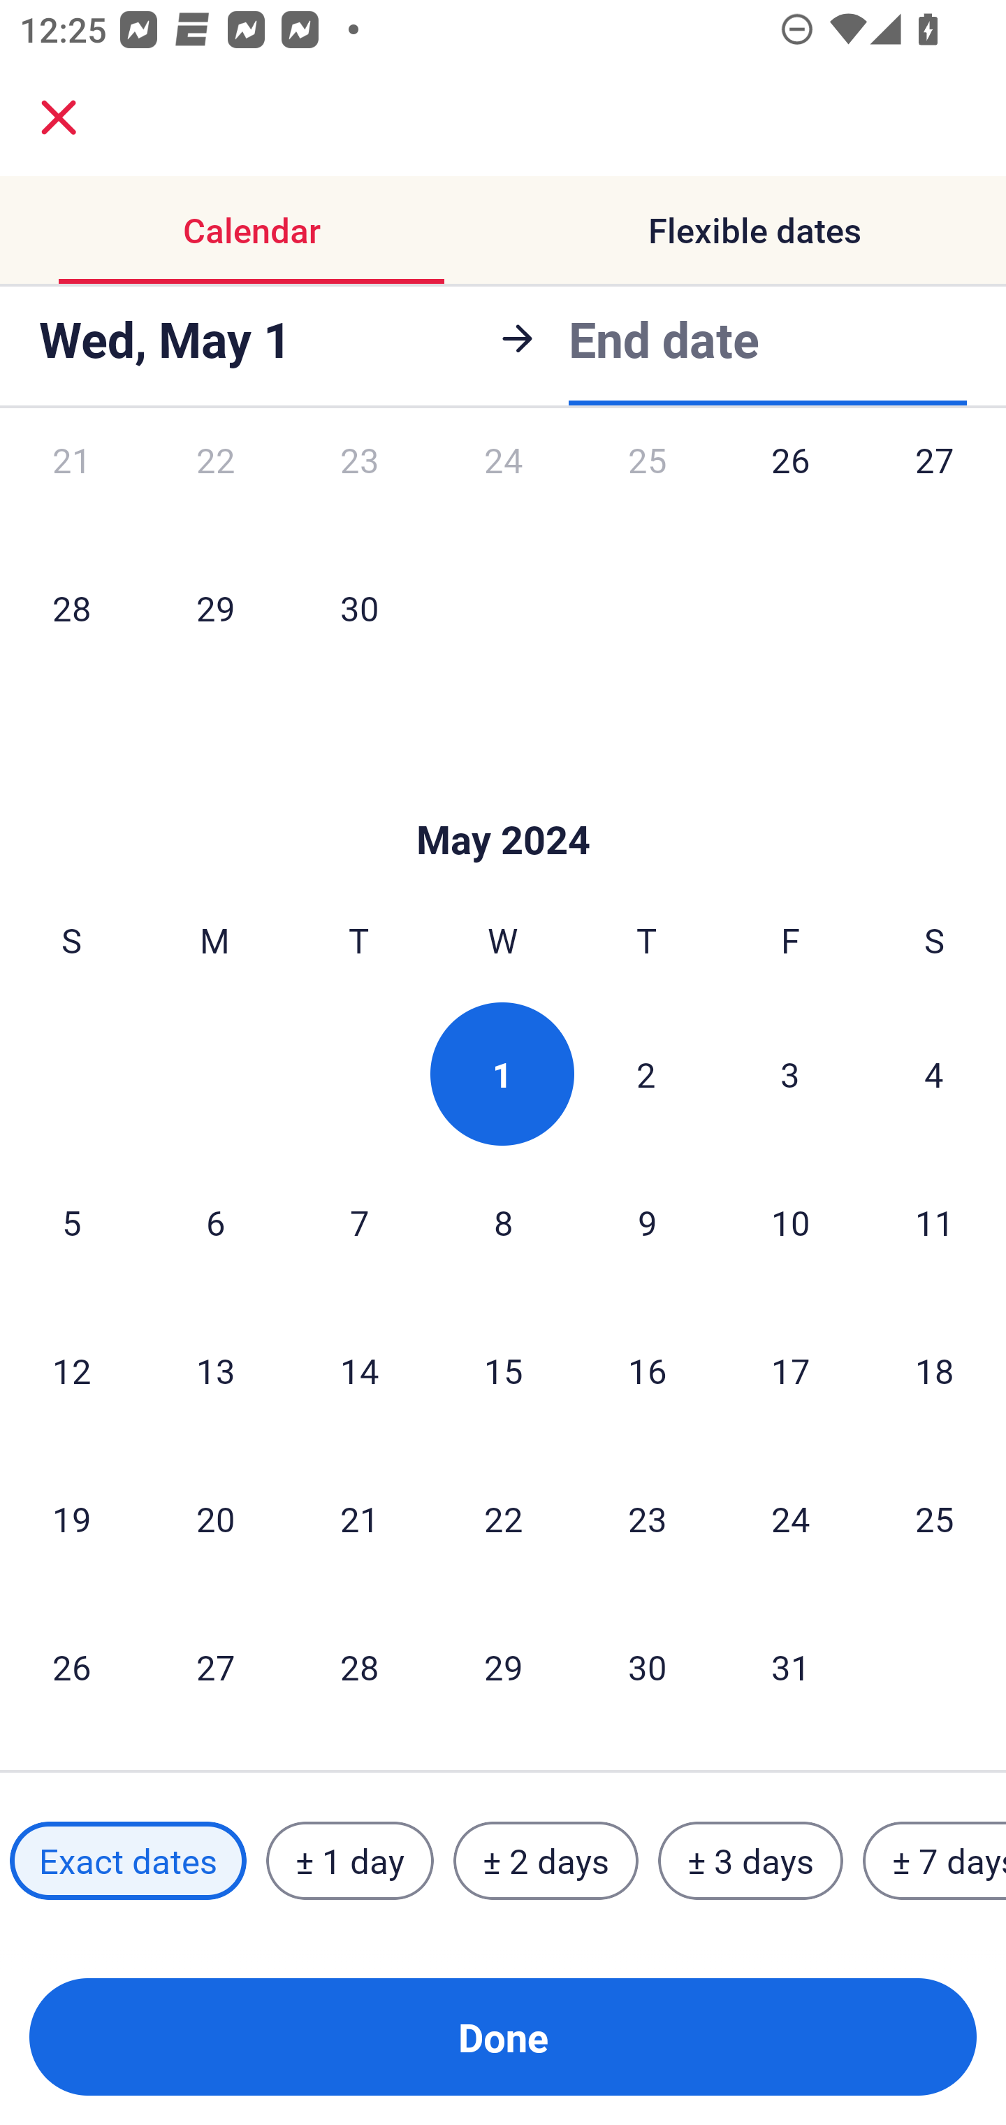  Describe the element at coordinates (359, 489) in the screenshot. I see `23 Tuesday, April 23, 2024` at that location.